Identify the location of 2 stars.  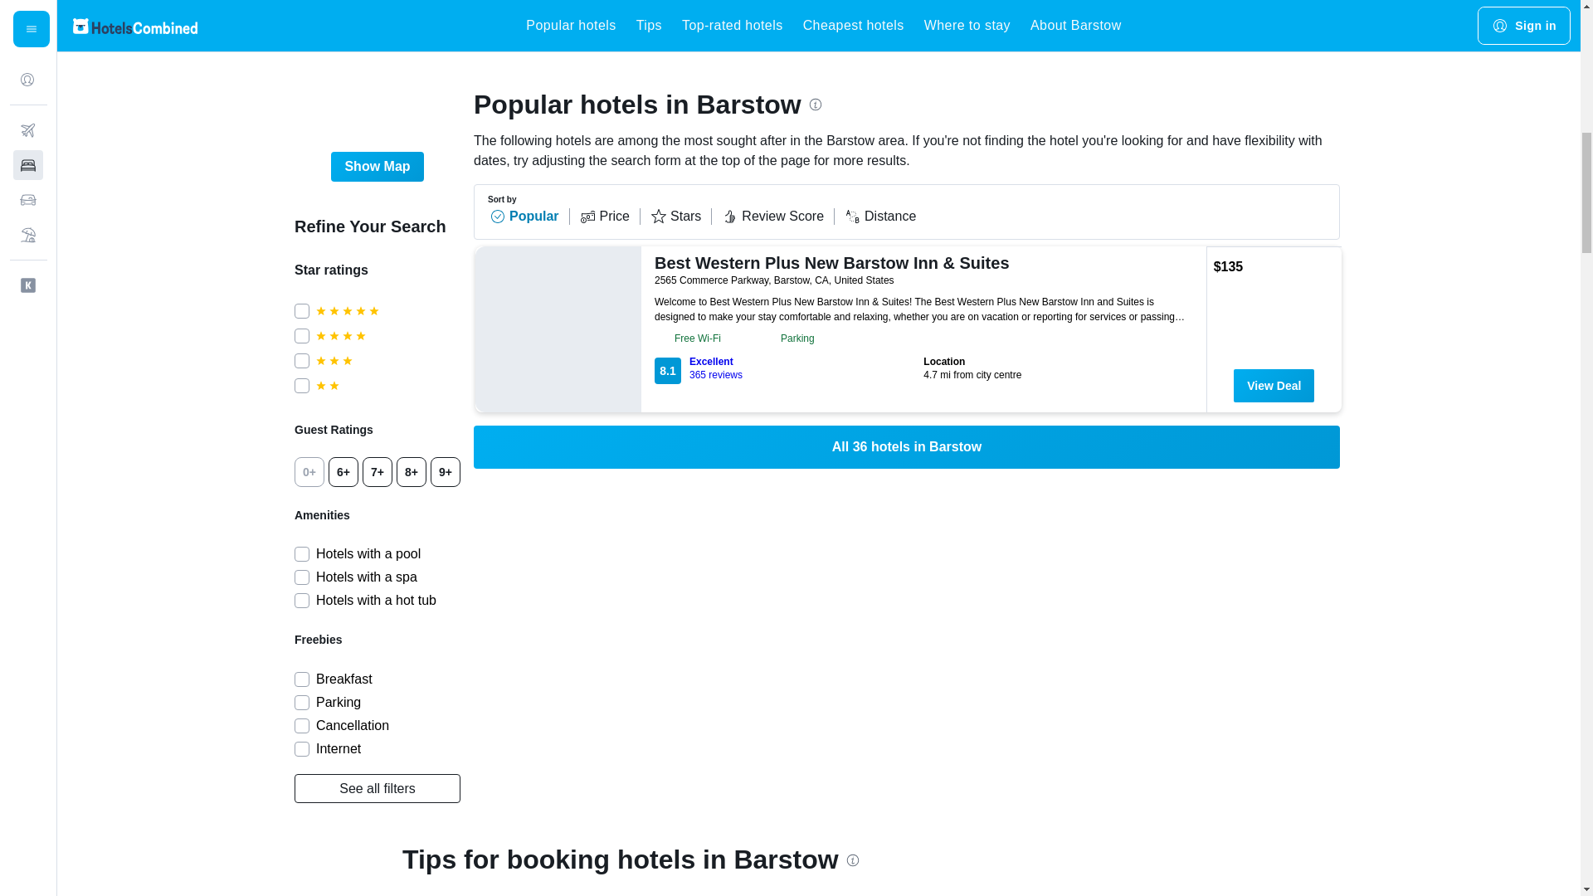
(680, 216).